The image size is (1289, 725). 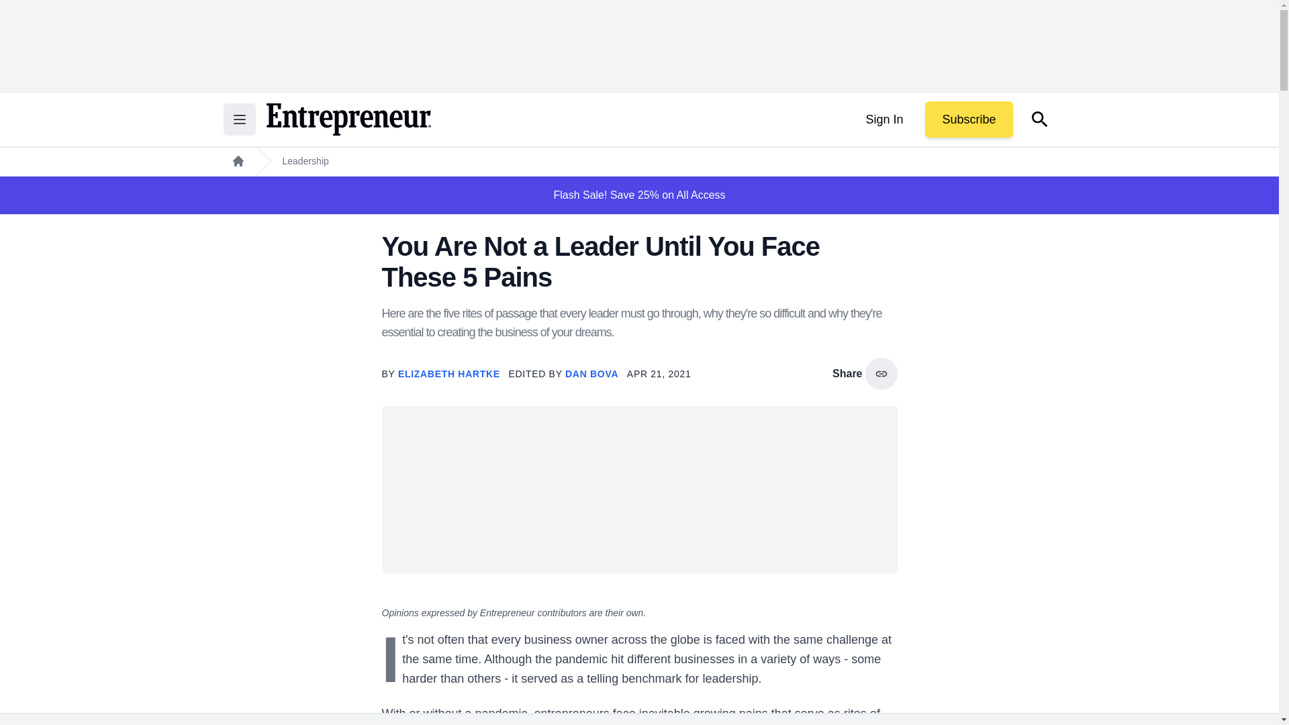 What do you see at coordinates (881, 374) in the screenshot?
I see `copy` at bounding box center [881, 374].